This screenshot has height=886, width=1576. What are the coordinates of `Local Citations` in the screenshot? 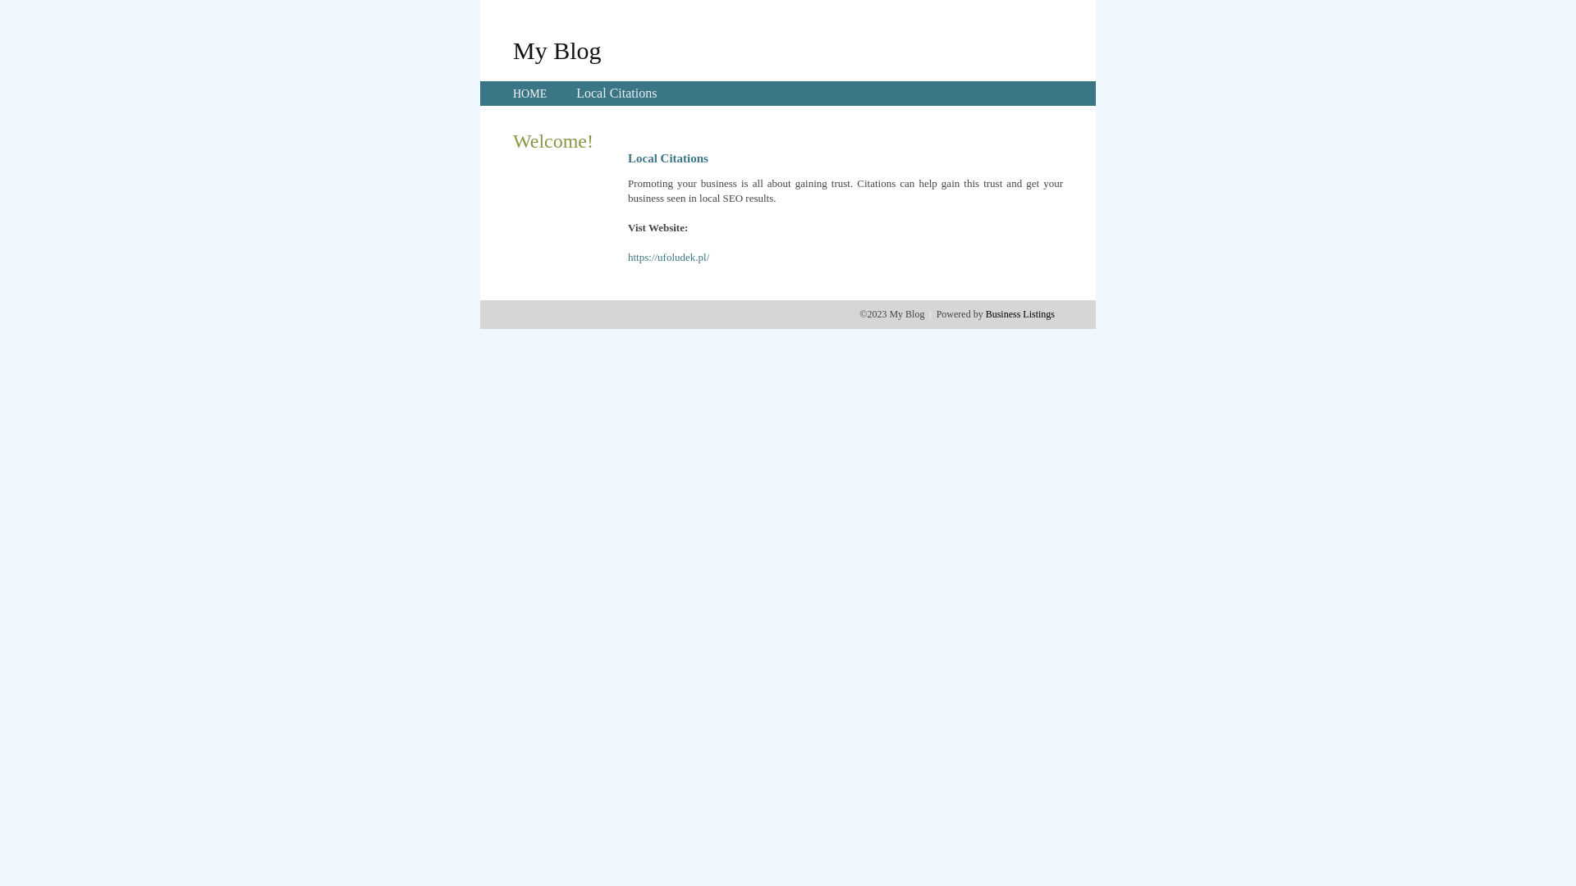 It's located at (616, 94).